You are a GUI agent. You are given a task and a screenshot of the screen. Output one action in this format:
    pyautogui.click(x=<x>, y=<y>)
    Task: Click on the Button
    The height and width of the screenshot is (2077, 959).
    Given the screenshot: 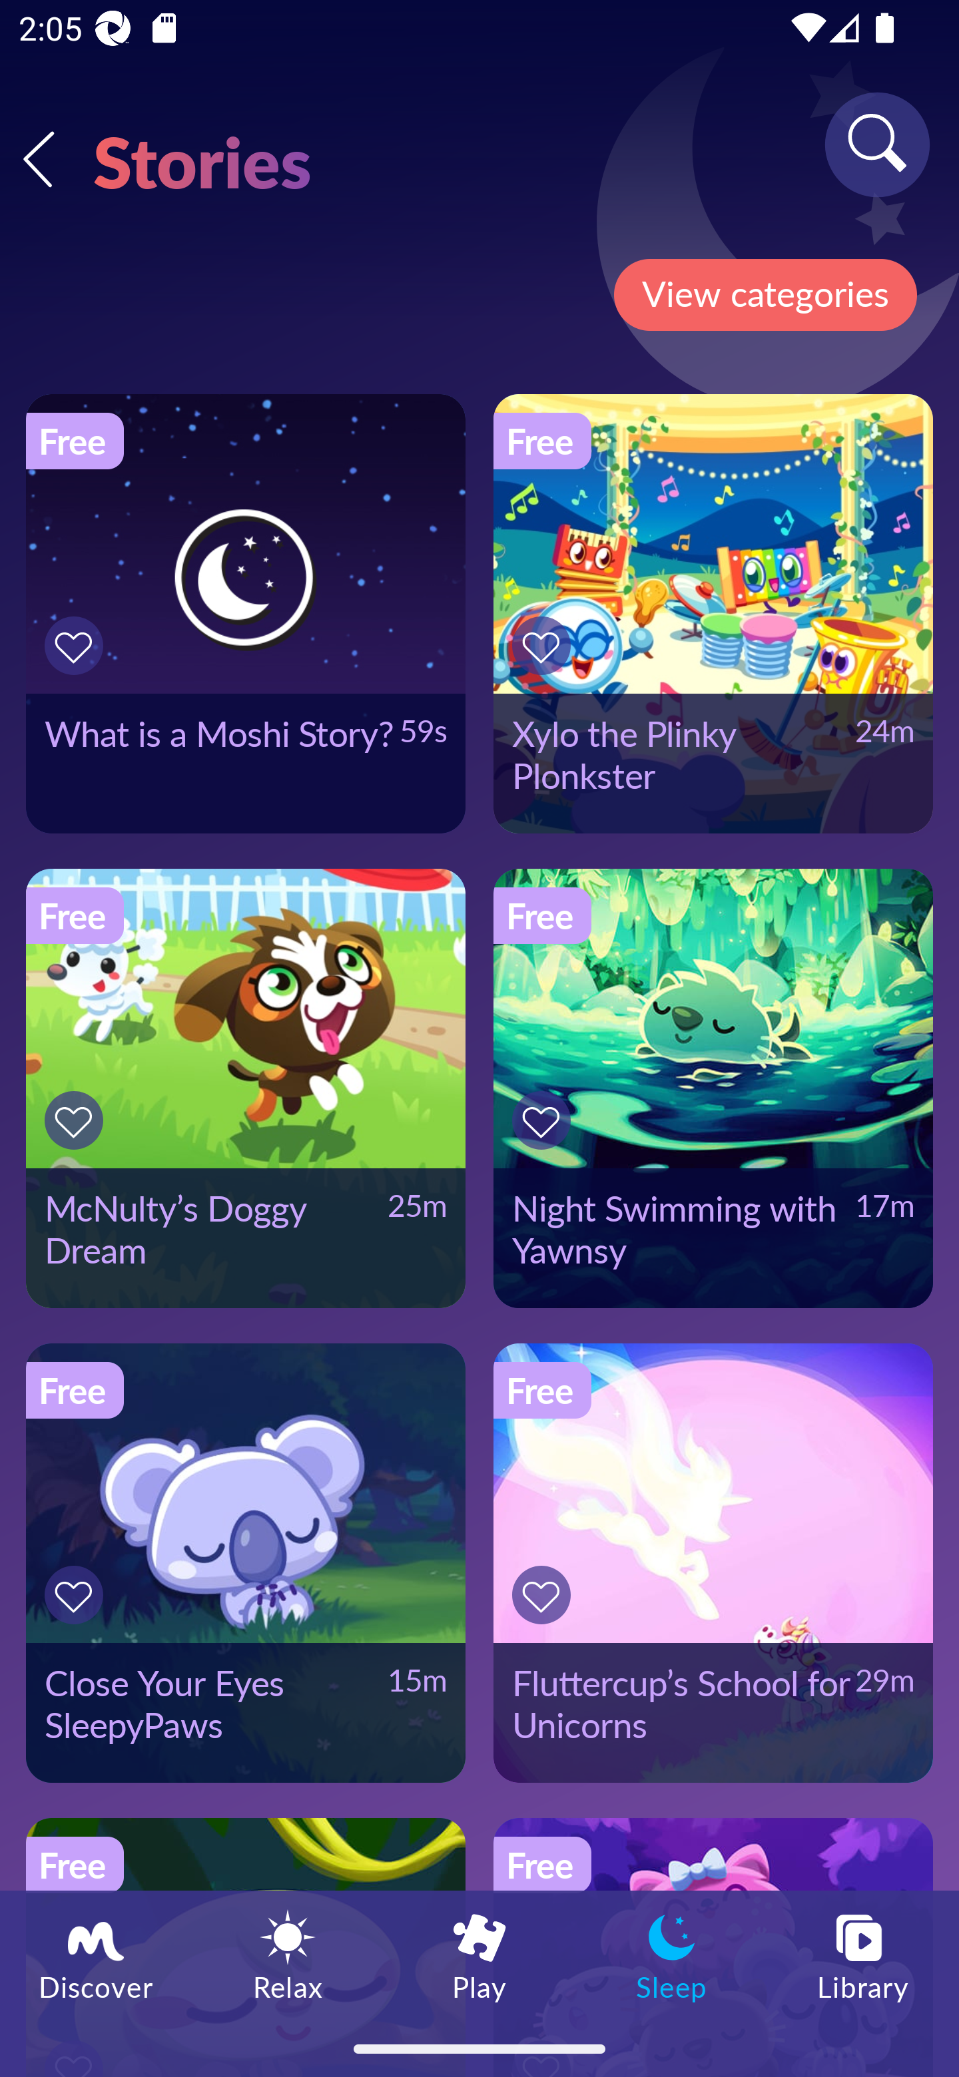 What is the action you would take?
    pyautogui.click(x=545, y=1119)
    